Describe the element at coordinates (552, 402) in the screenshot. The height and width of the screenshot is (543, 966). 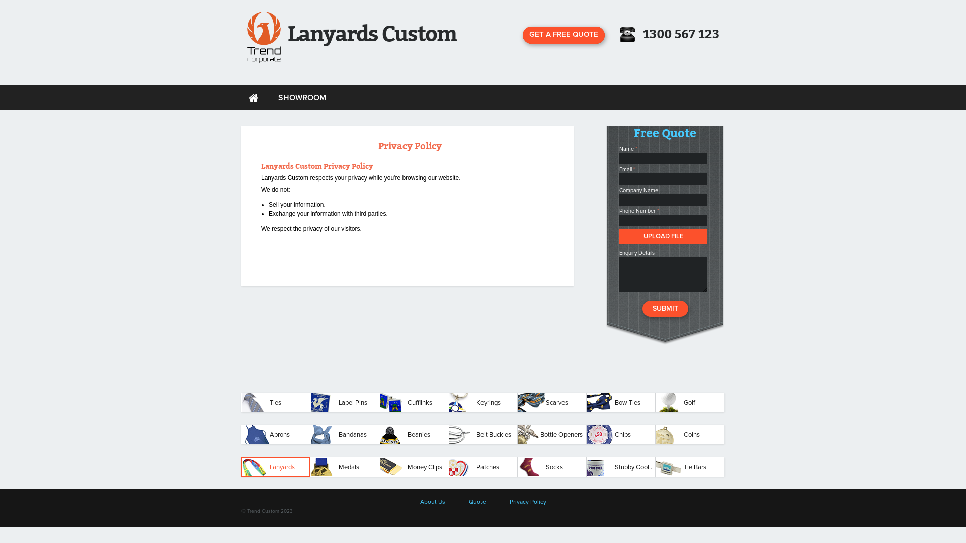
I see `Scarves` at that location.